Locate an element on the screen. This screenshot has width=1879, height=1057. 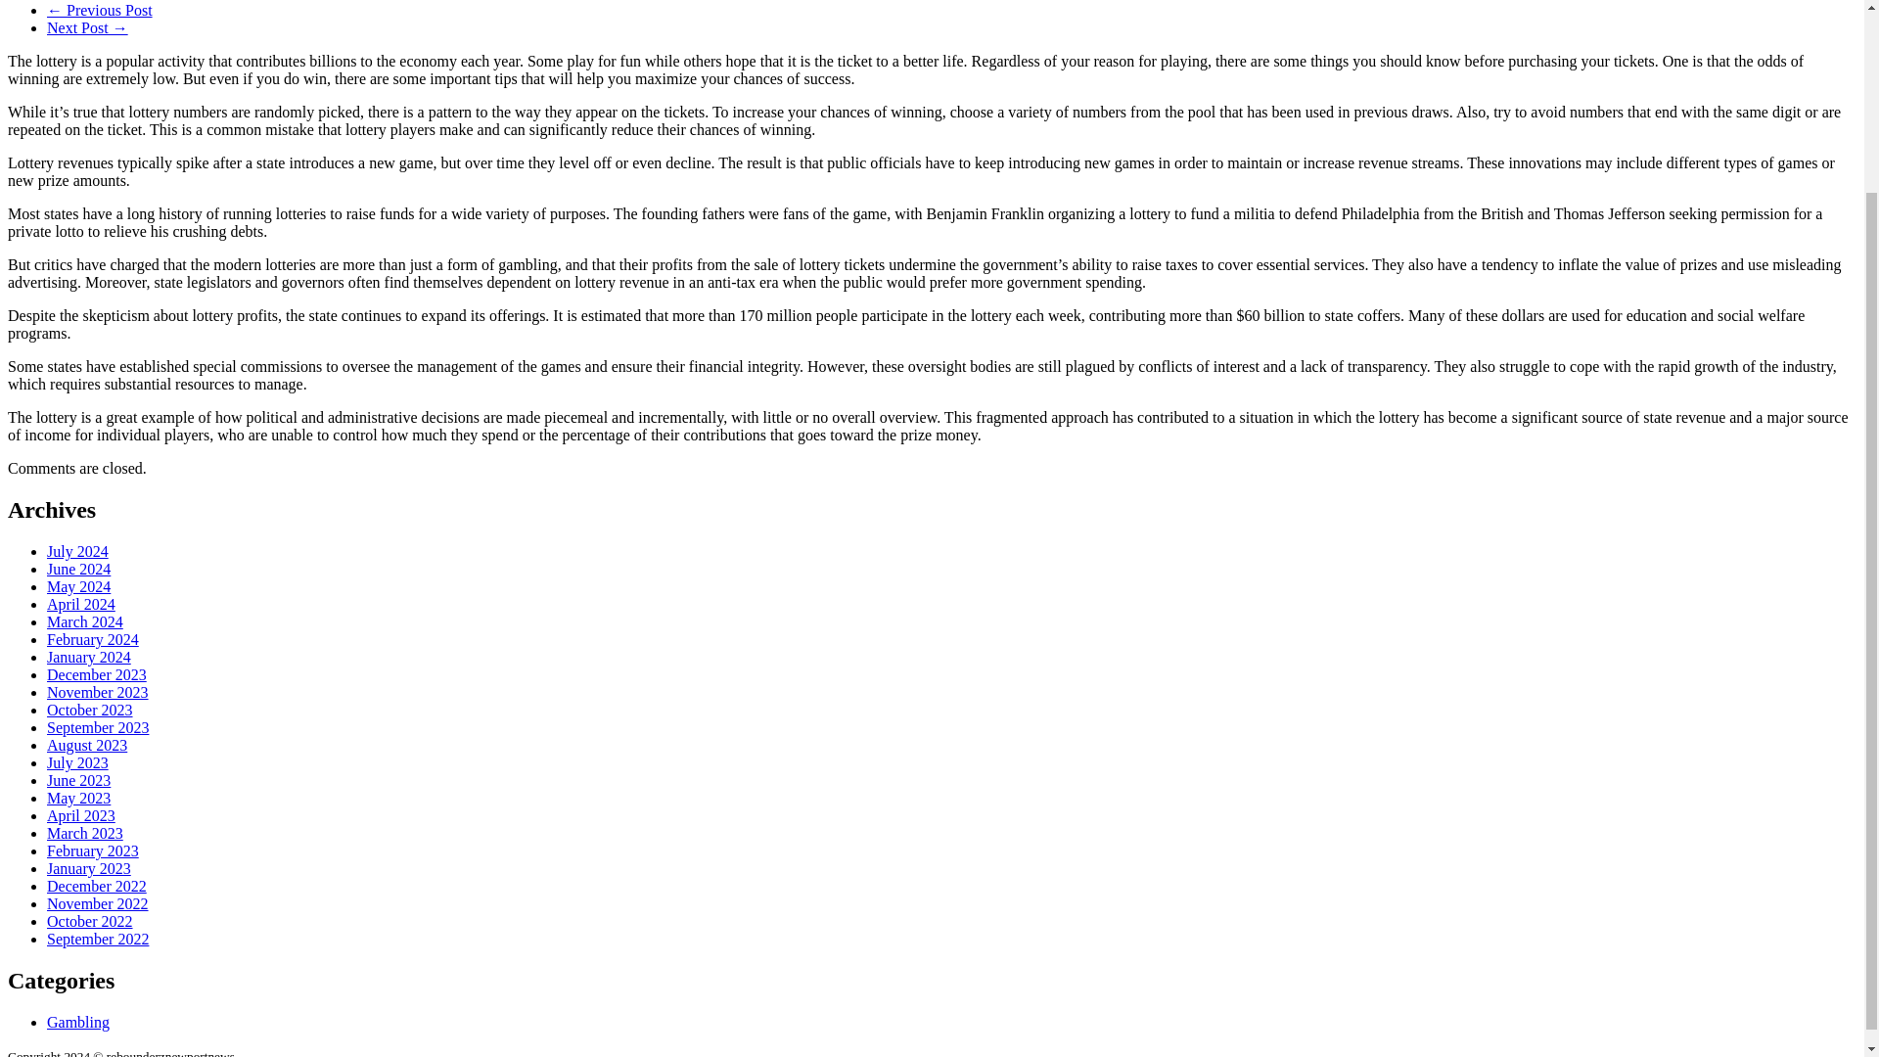
August 2023 is located at coordinates (87, 745).